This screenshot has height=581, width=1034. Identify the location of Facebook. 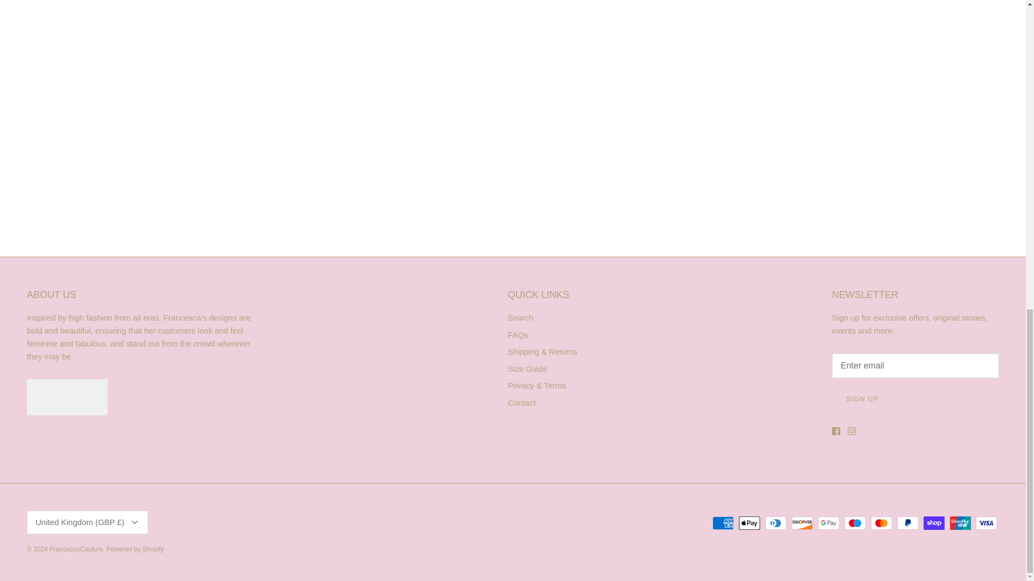
(836, 430).